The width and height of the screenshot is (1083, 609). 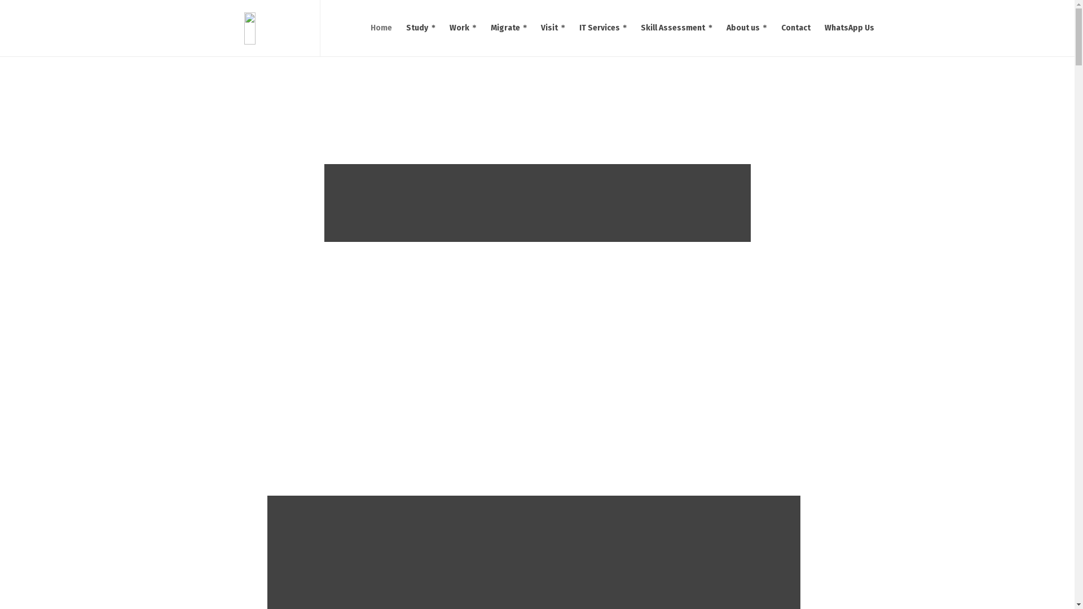 What do you see at coordinates (849, 28) in the screenshot?
I see `WhatsApp Us` at bounding box center [849, 28].